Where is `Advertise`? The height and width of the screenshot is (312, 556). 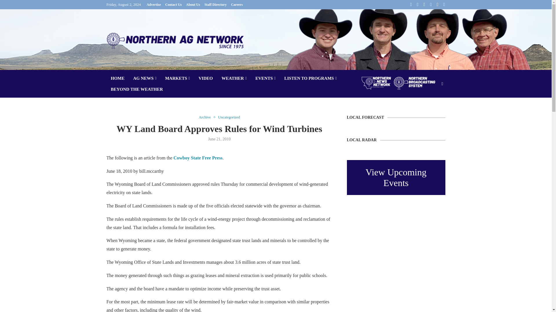
Advertise is located at coordinates (153, 5).